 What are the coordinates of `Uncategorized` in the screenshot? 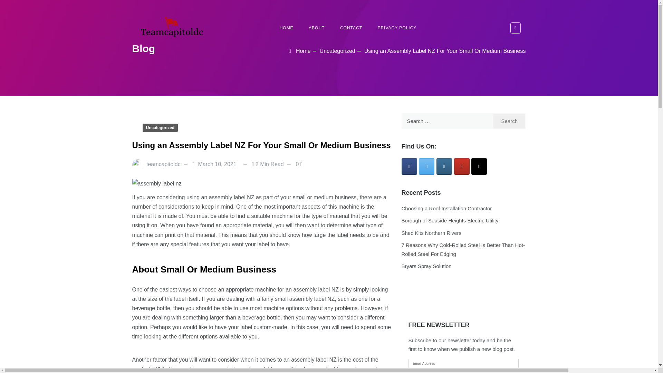 It's located at (337, 51).